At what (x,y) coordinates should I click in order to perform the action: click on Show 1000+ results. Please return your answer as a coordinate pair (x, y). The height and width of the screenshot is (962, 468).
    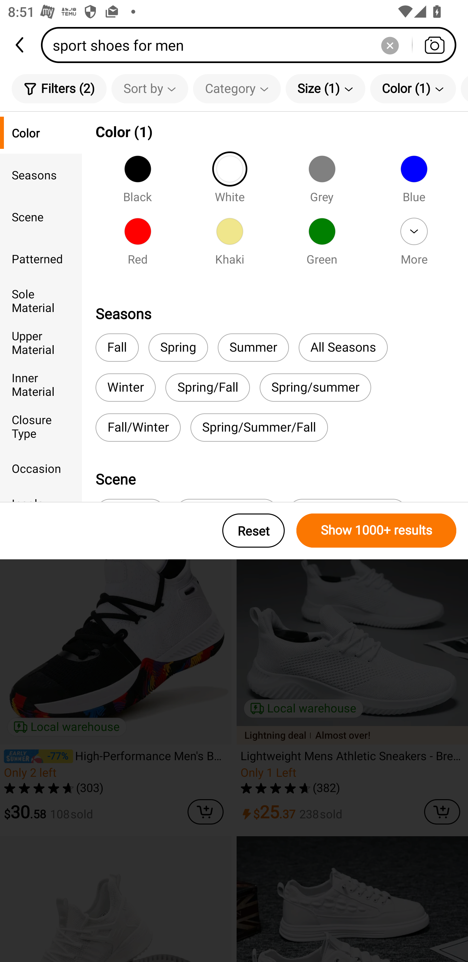
    Looking at the image, I should click on (376, 530).